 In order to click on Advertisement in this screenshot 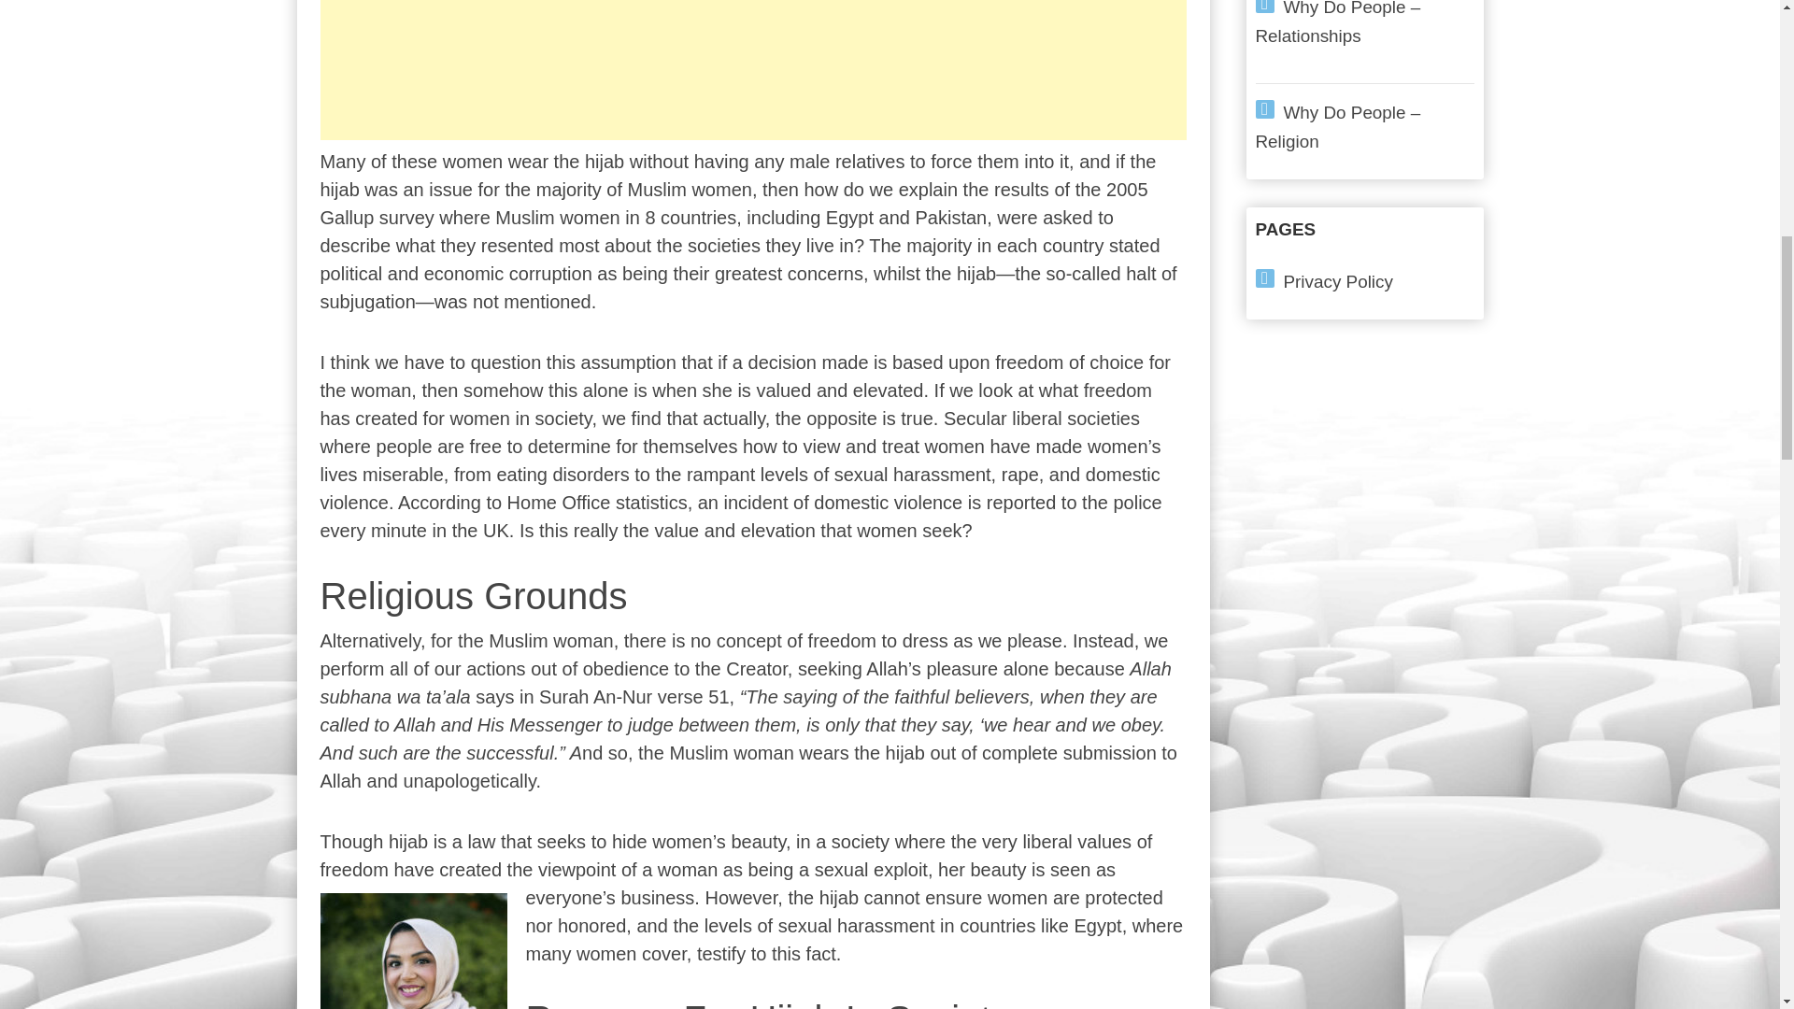, I will do `click(752, 70)`.